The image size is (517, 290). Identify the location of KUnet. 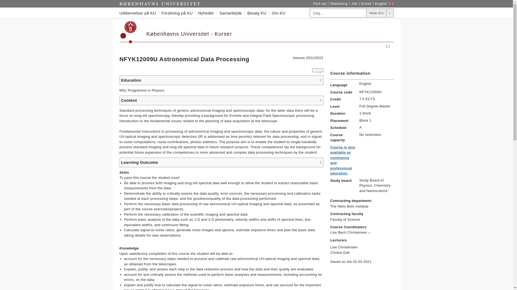
(366, 4).